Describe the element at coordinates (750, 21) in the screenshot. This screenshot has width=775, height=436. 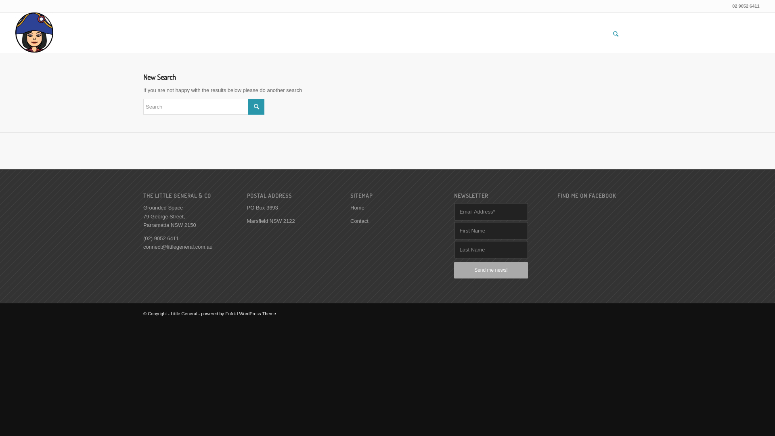
I see `Blog` at that location.